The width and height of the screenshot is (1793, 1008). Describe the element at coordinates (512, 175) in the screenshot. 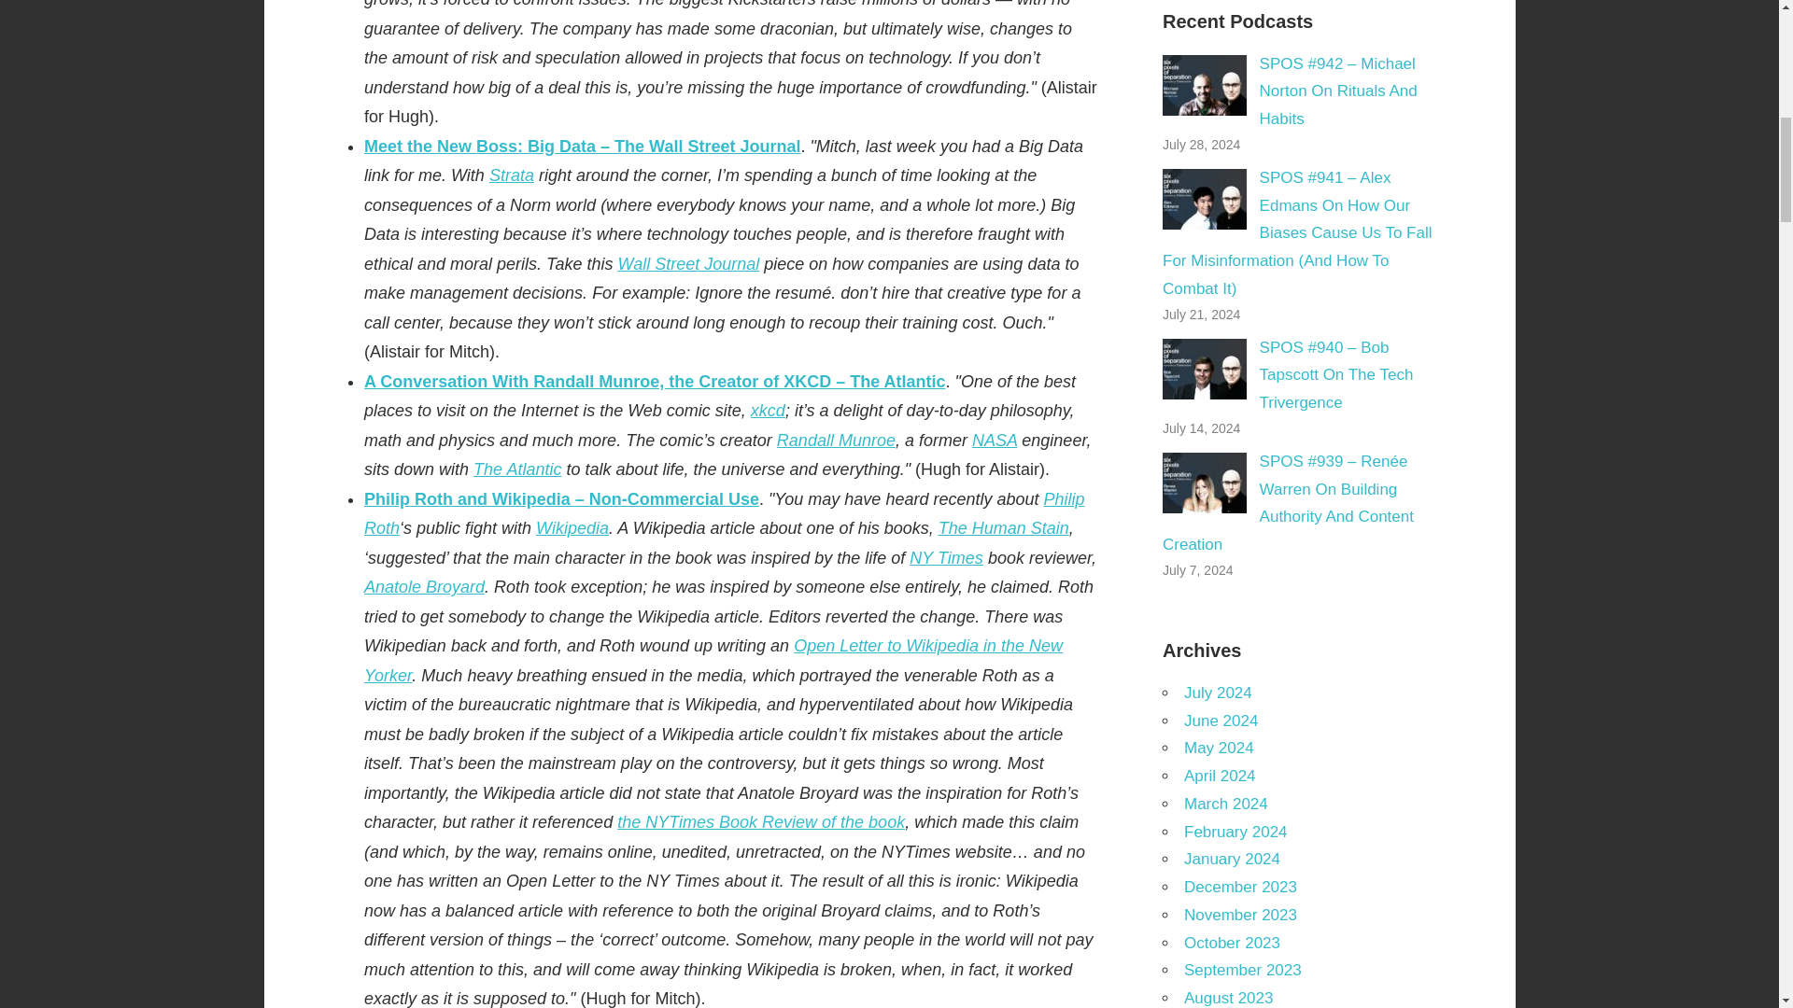

I see `Strata` at that location.